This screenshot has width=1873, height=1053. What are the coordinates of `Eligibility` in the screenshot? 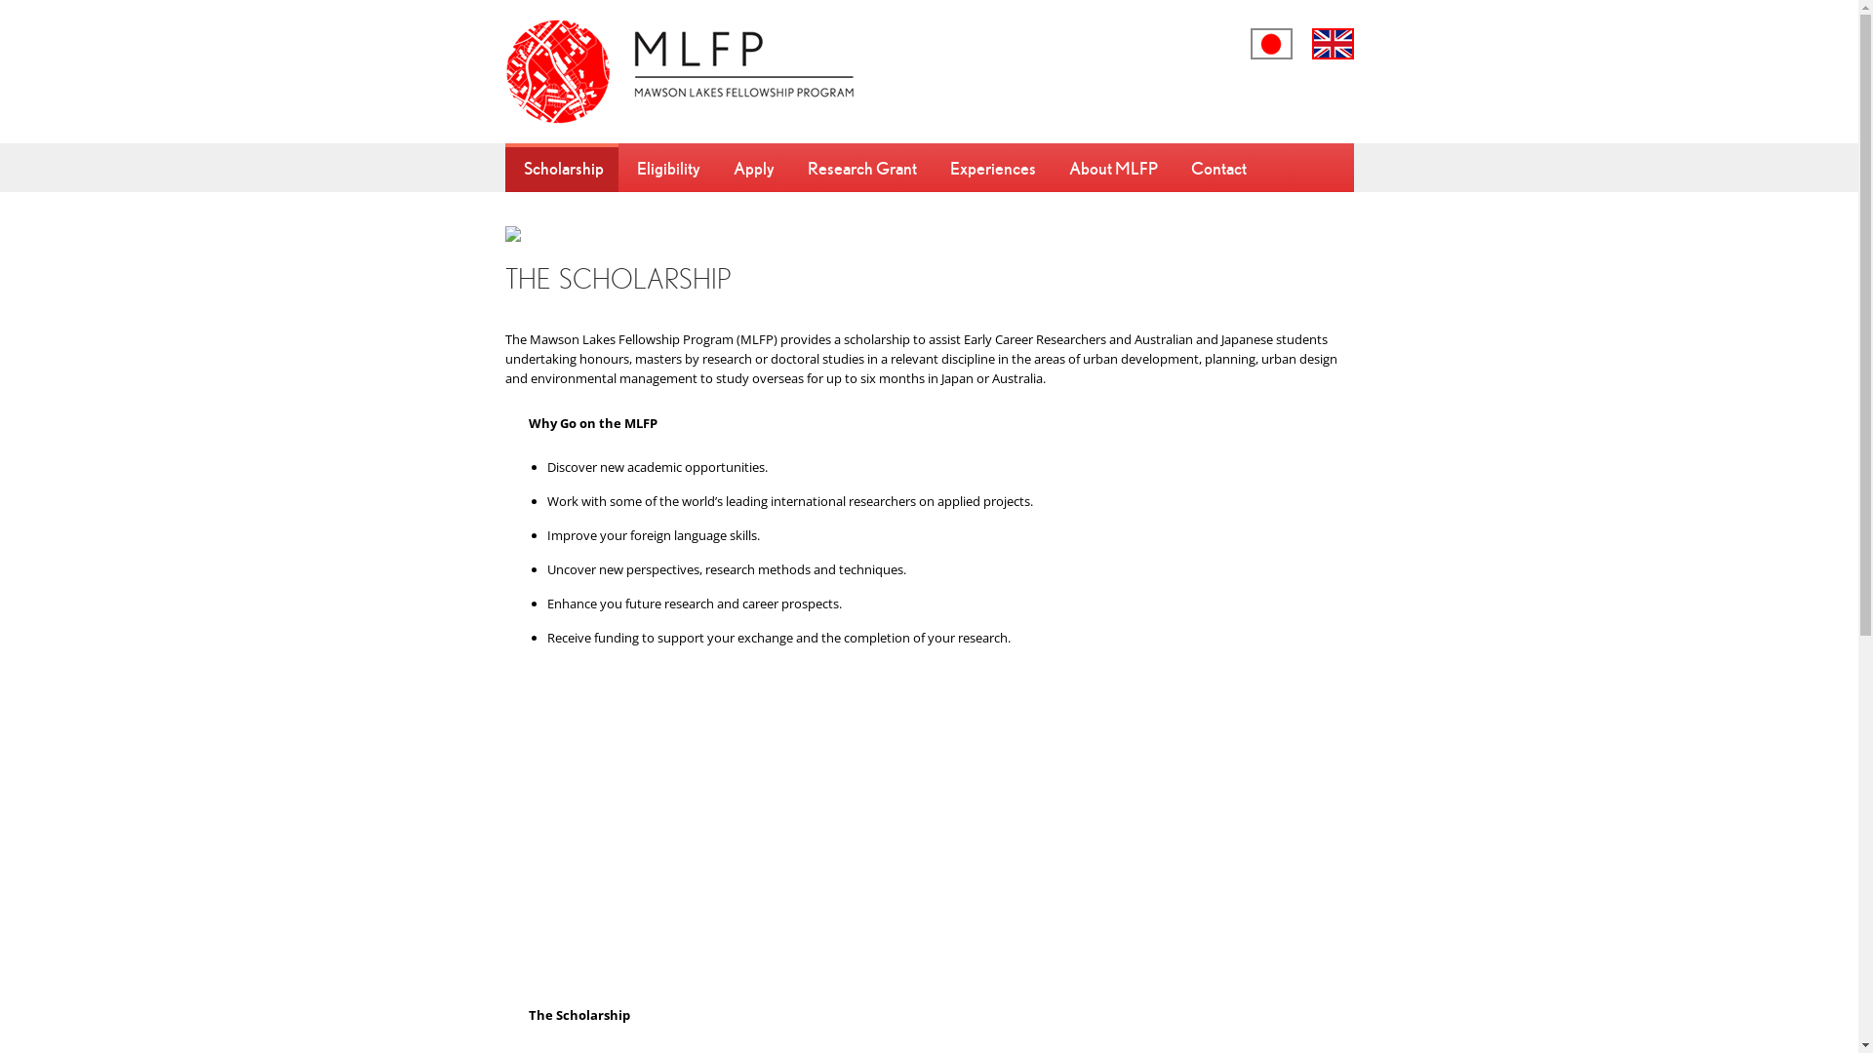 It's located at (667, 168).